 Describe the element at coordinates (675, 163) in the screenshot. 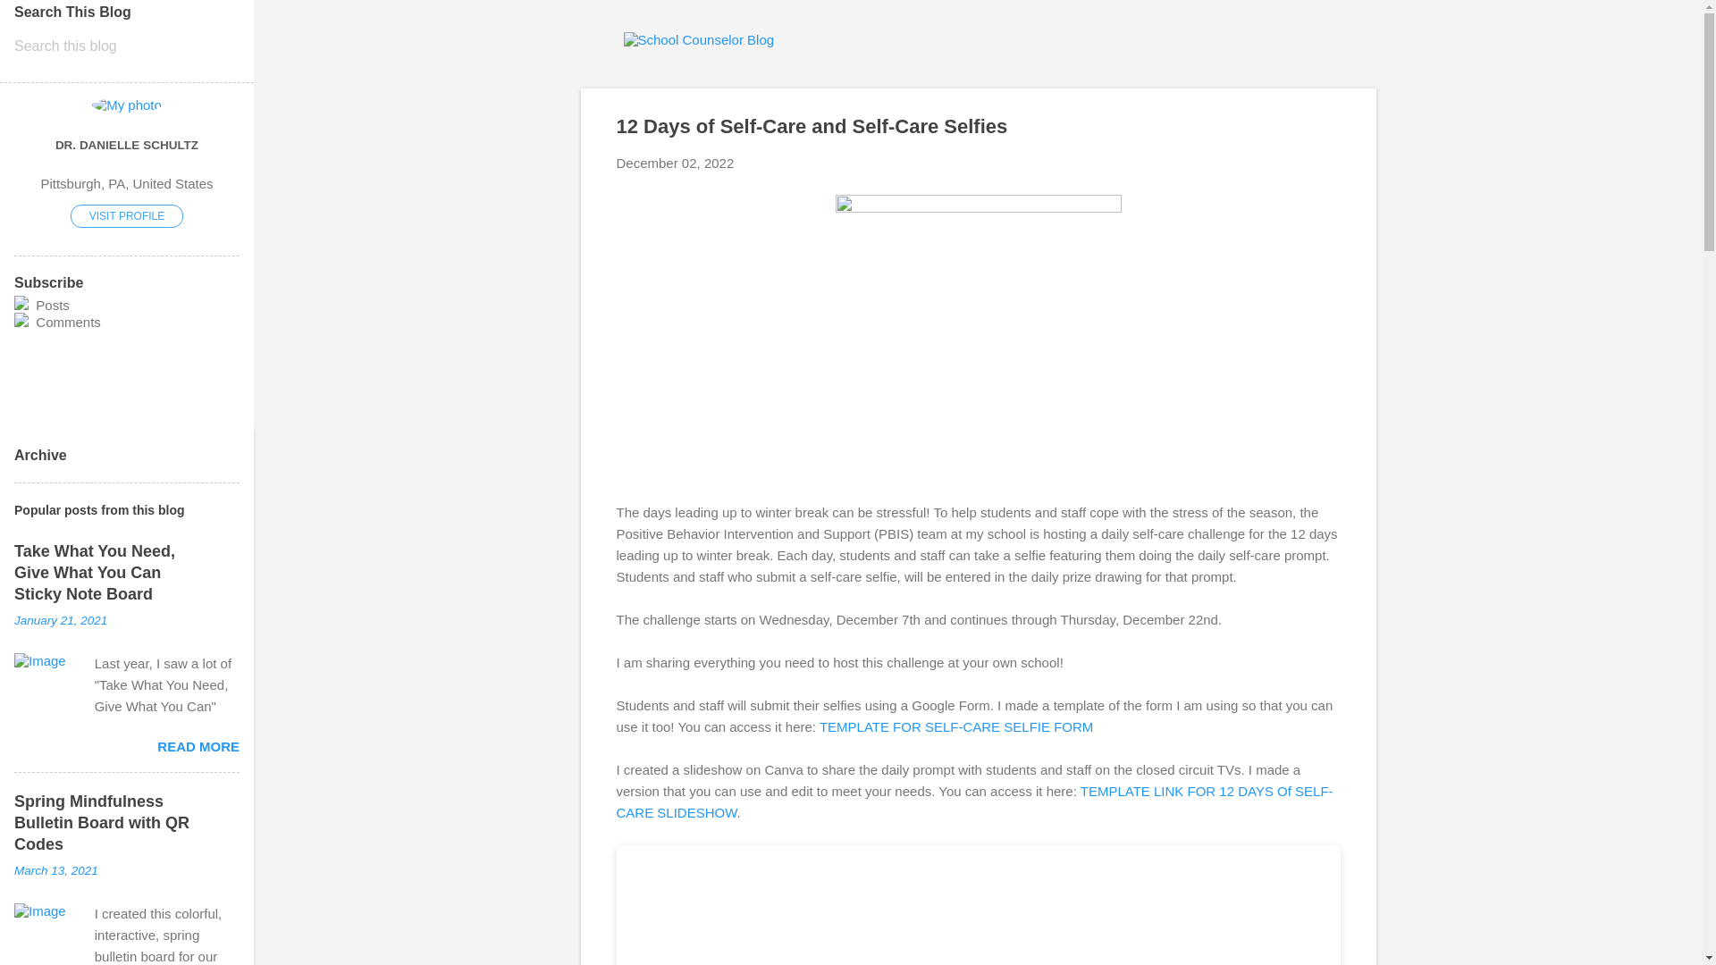

I see `permanent link` at that location.